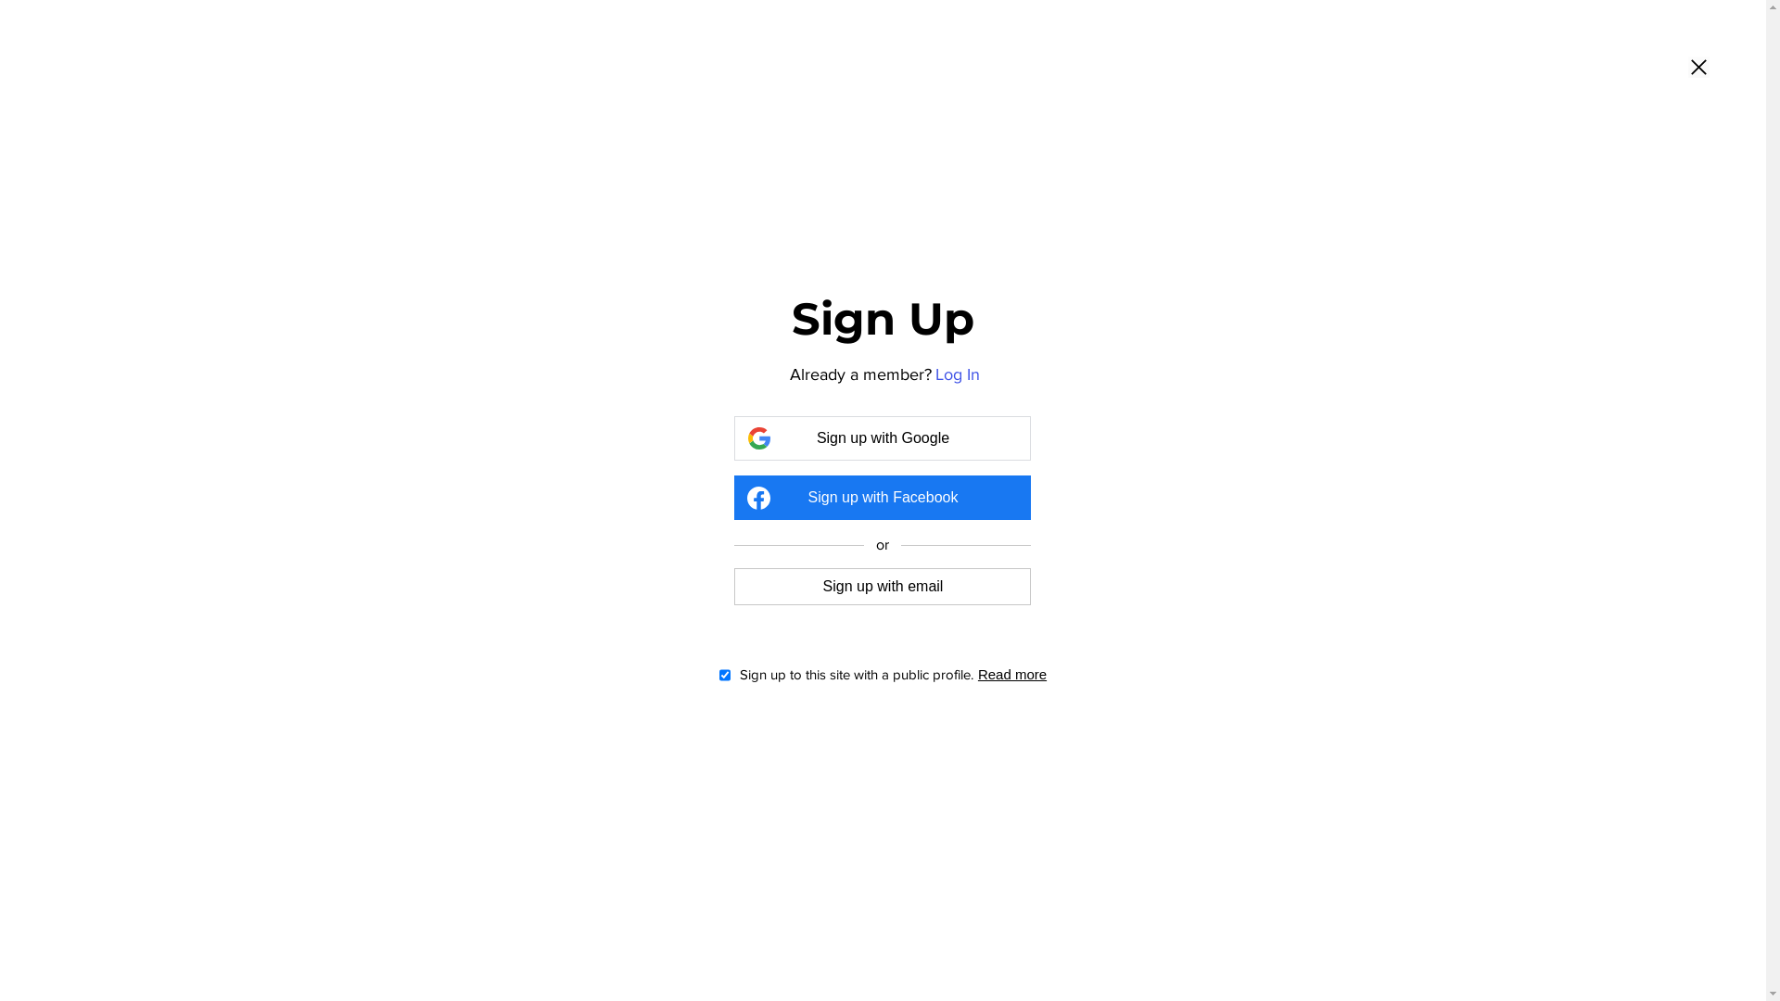 This screenshot has height=1001, width=1780. I want to click on Sign up with email, so click(883, 586).